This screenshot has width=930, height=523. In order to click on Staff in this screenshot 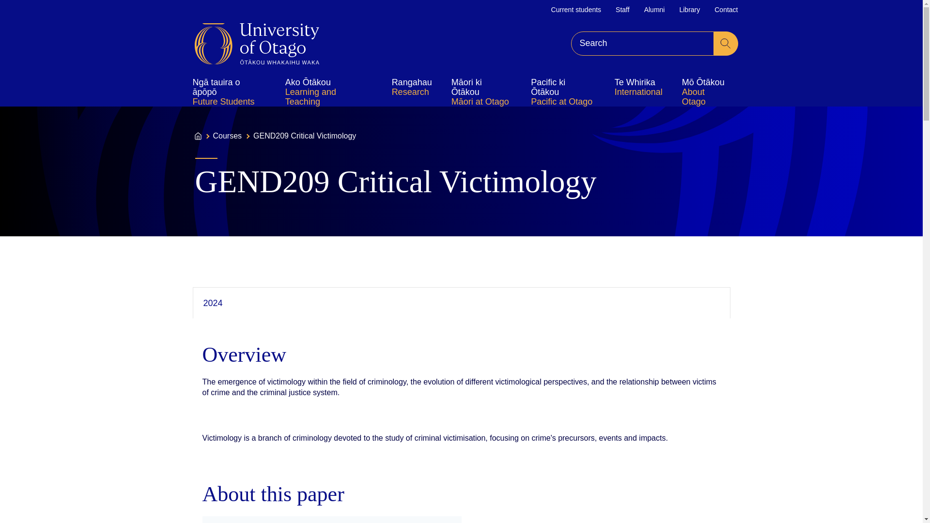, I will do `click(622, 10)`.